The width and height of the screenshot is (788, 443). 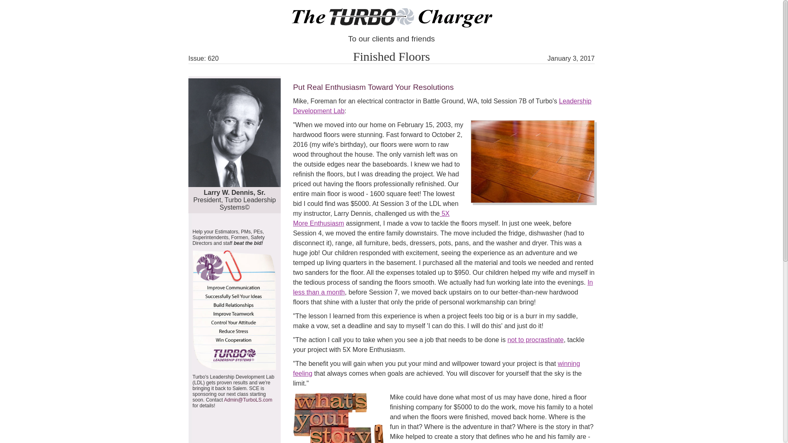 What do you see at coordinates (371, 218) in the screenshot?
I see `5X More Enthusiasm` at bounding box center [371, 218].